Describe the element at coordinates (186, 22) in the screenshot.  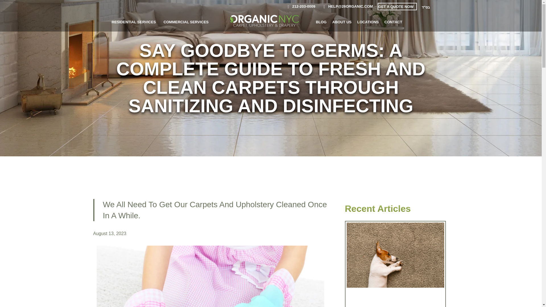
I see `COMMERCIAL SERVICES` at that location.